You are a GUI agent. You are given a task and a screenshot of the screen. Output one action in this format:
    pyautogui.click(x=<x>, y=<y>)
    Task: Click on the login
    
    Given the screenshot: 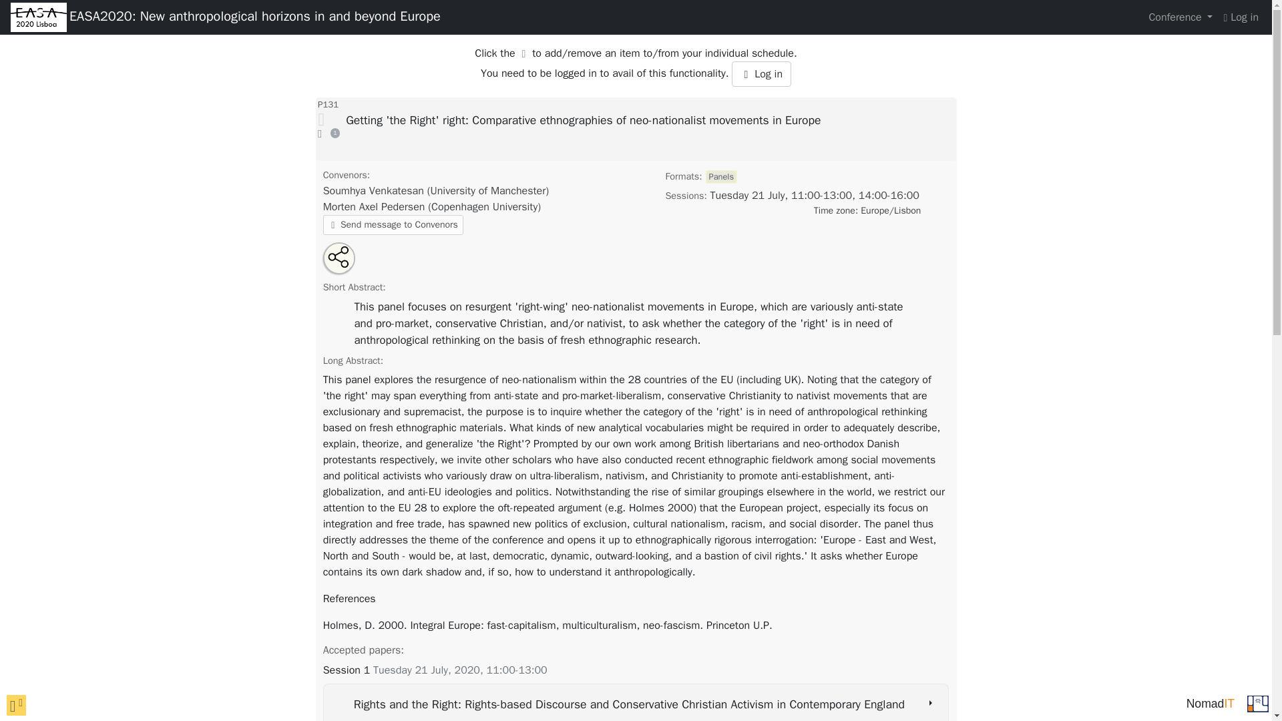 What is the action you would take?
    pyautogui.click(x=1241, y=17)
    